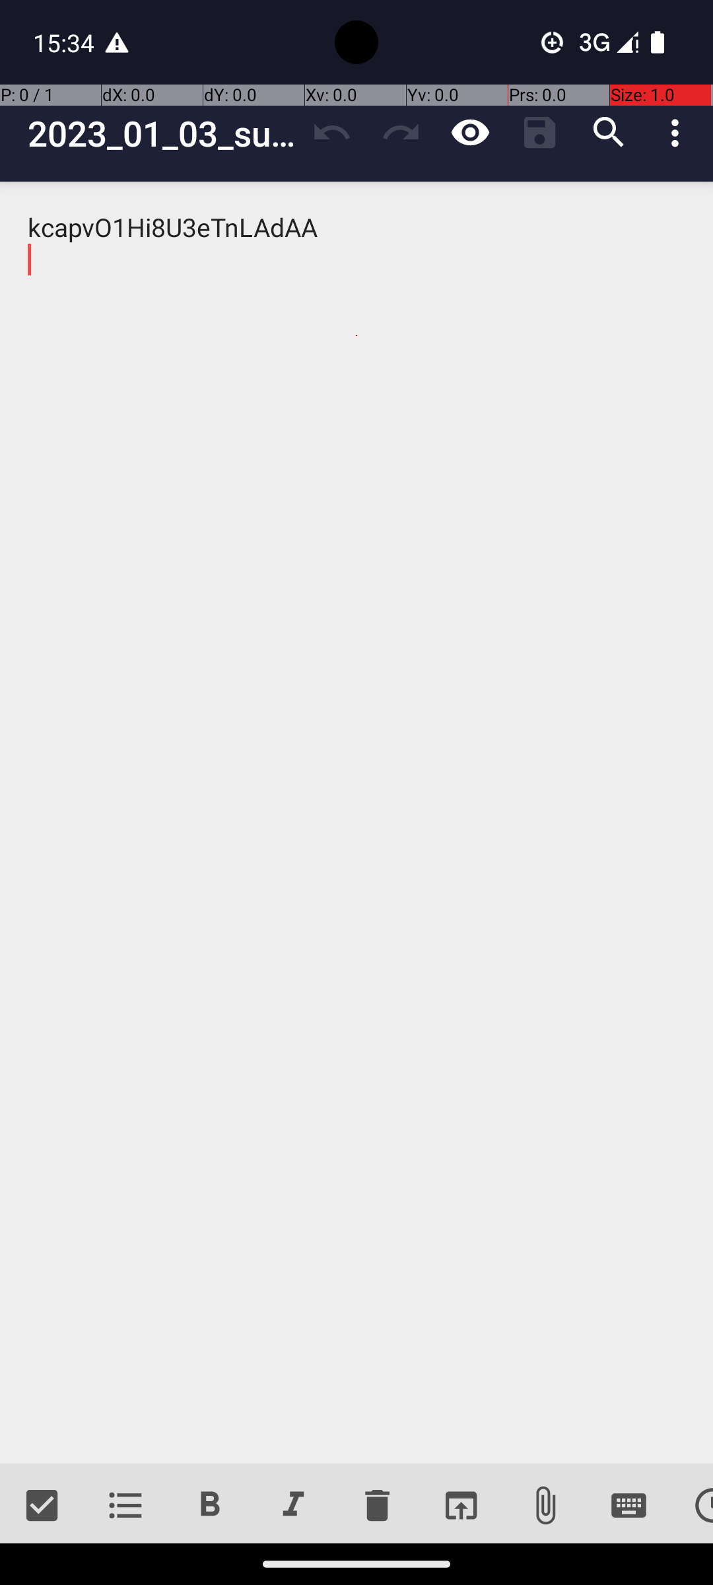  What do you see at coordinates (162, 133) in the screenshot?
I see `2023_01_03_summer_vacation_plans` at bounding box center [162, 133].